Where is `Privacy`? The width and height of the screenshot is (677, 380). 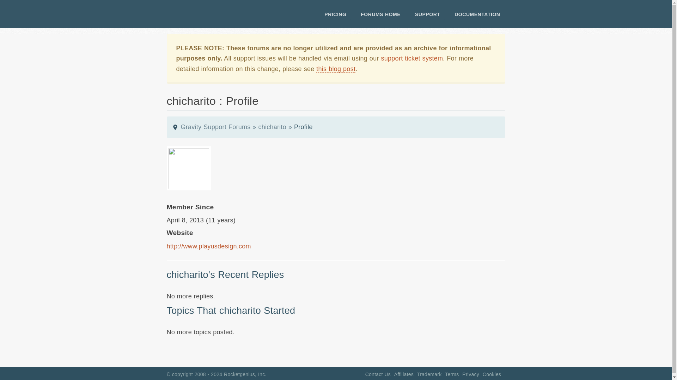 Privacy is located at coordinates (471, 374).